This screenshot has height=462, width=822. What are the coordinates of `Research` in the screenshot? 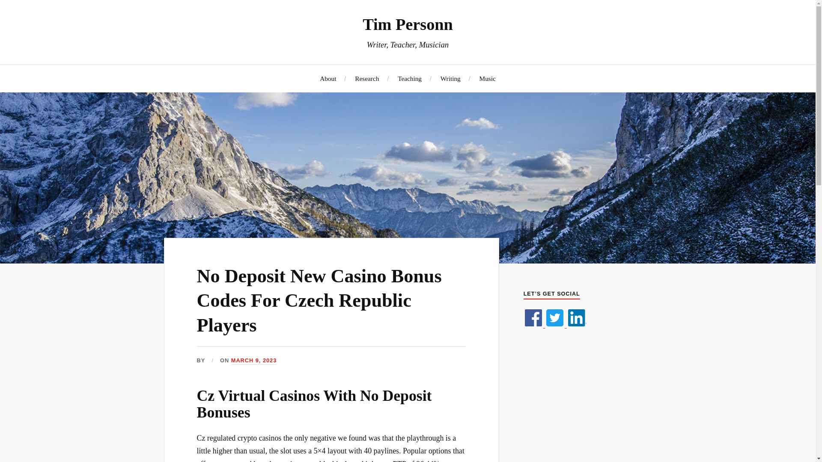 It's located at (367, 78).